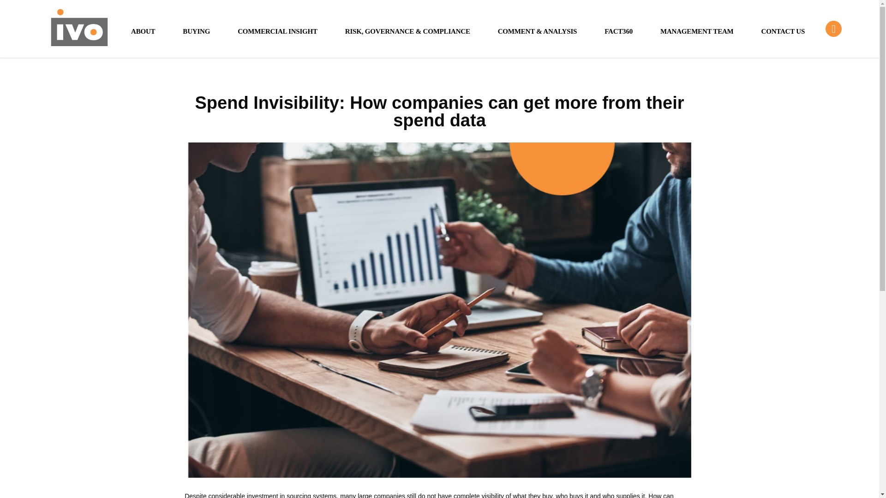 The height and width of the screenshot is (498, 886). What do you see at coordinates (196, 30) in the screenshot?
I see `BUYING` at bounding box center [196, 30].